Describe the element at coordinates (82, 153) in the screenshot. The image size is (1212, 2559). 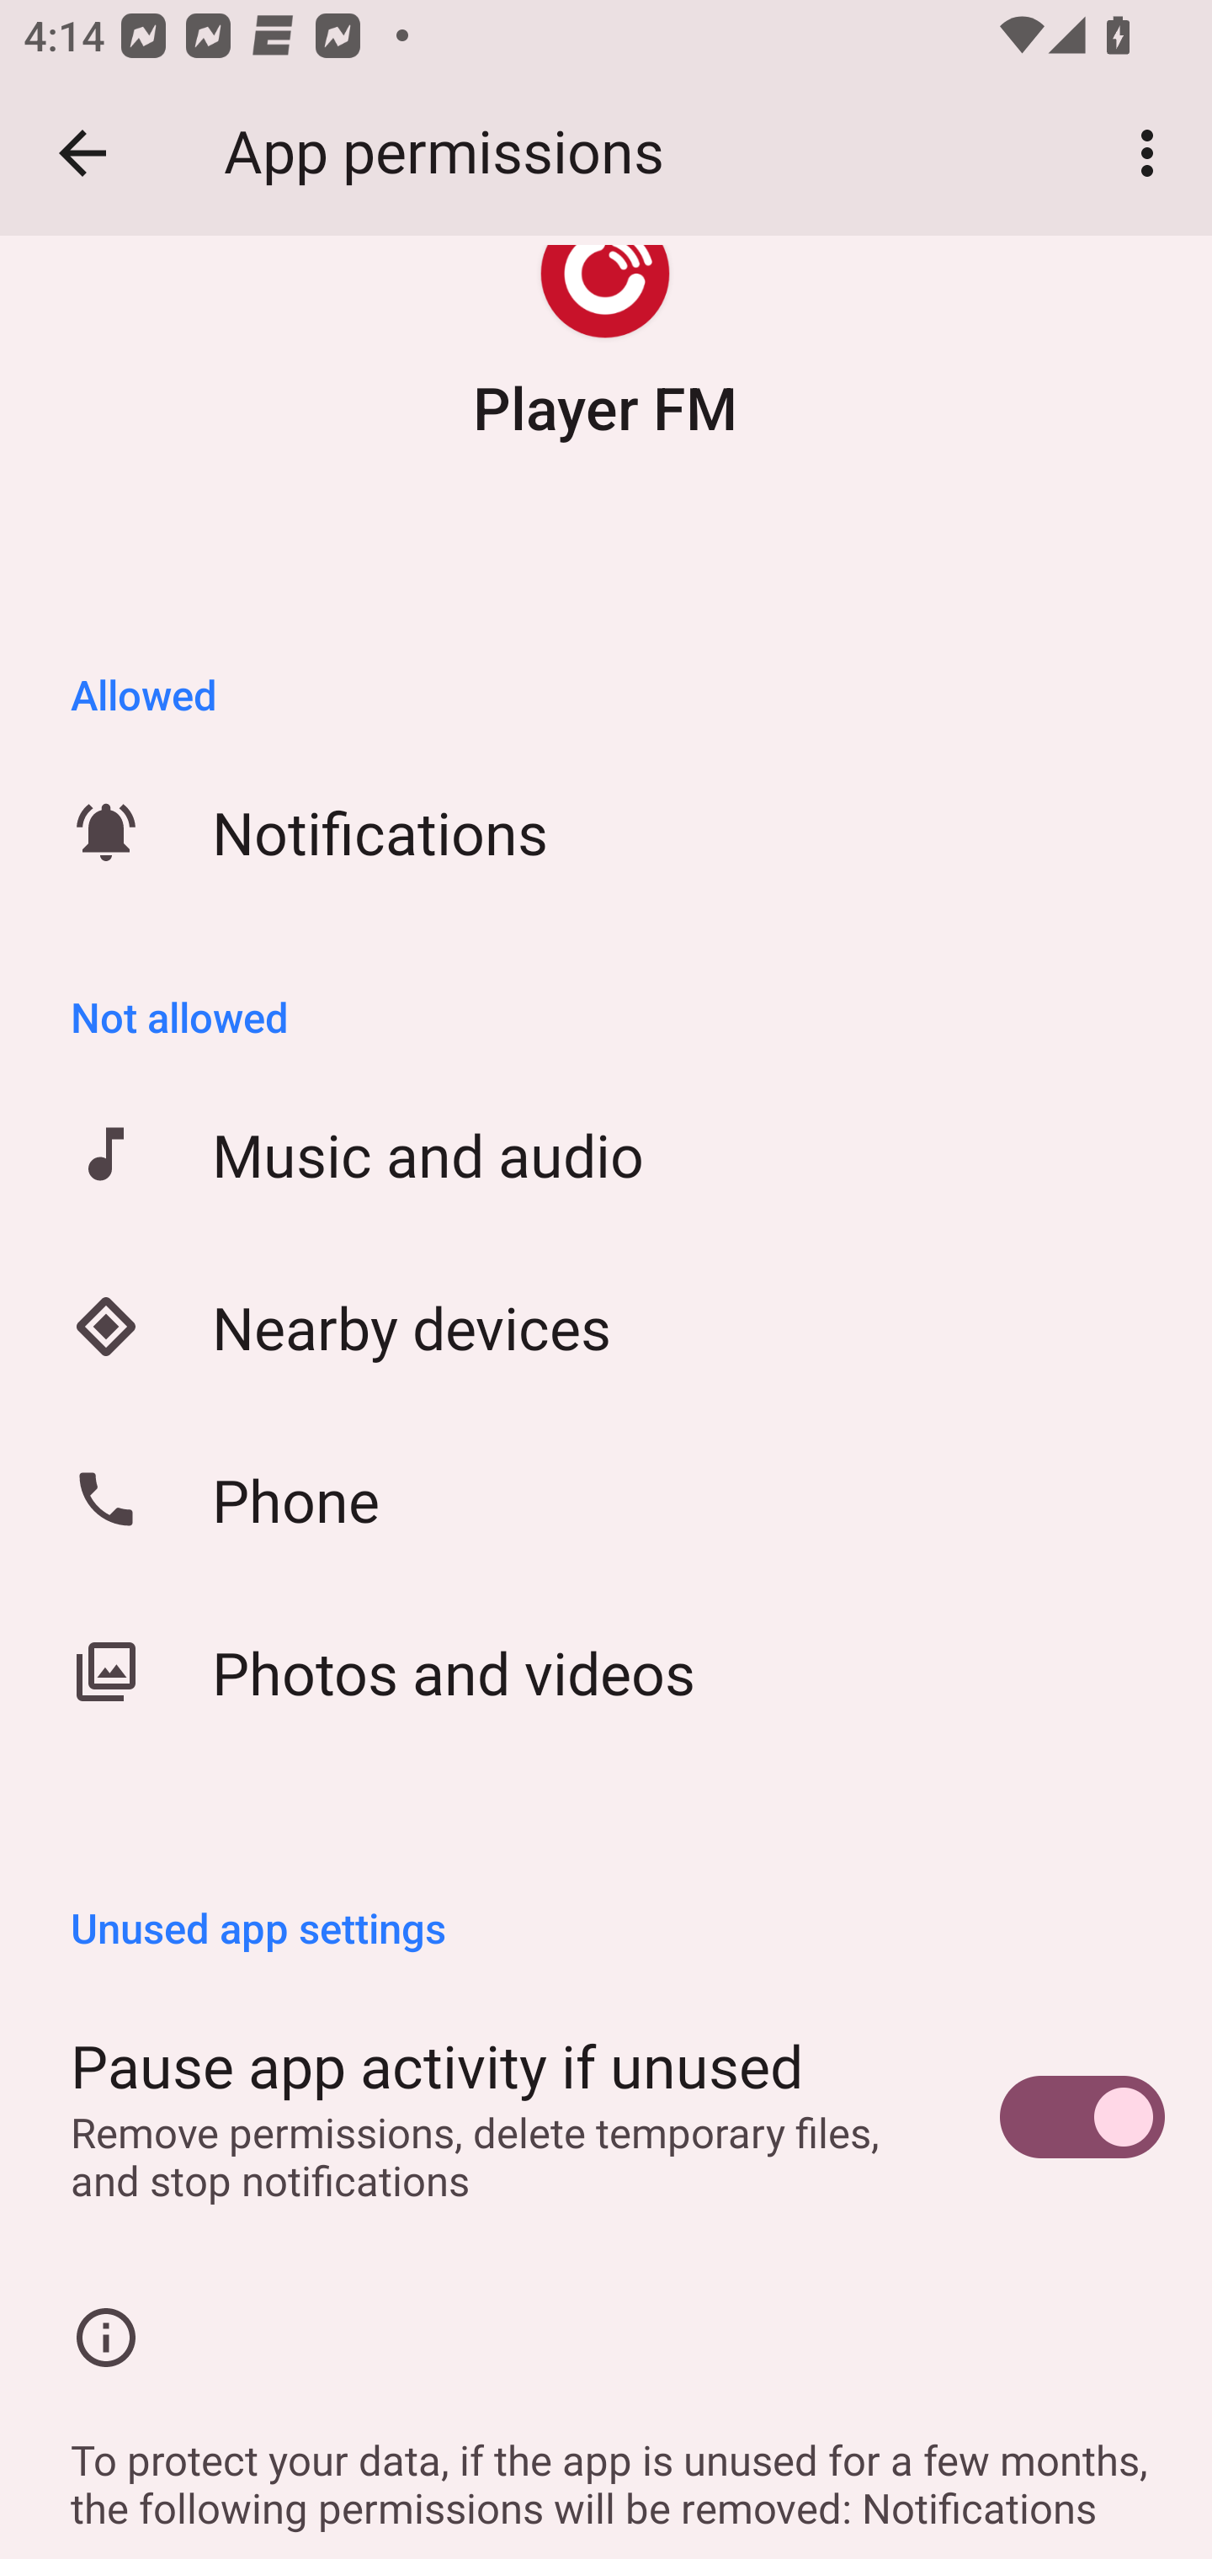
I see `Back` at that location.